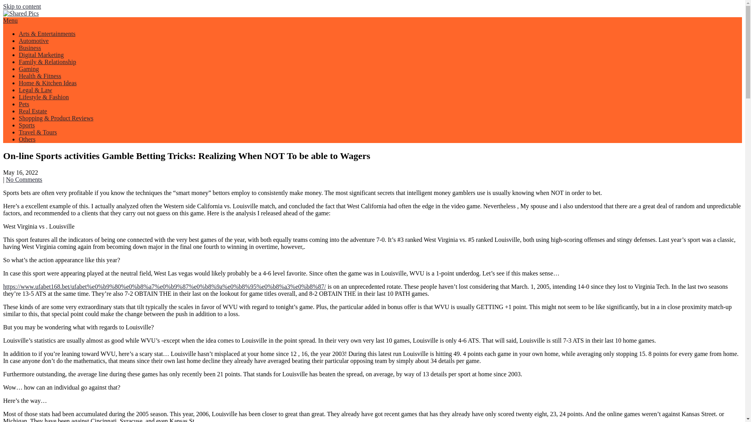 This screenshot has width=751, height=422. I want to click on Gaming, so click(29, 69).